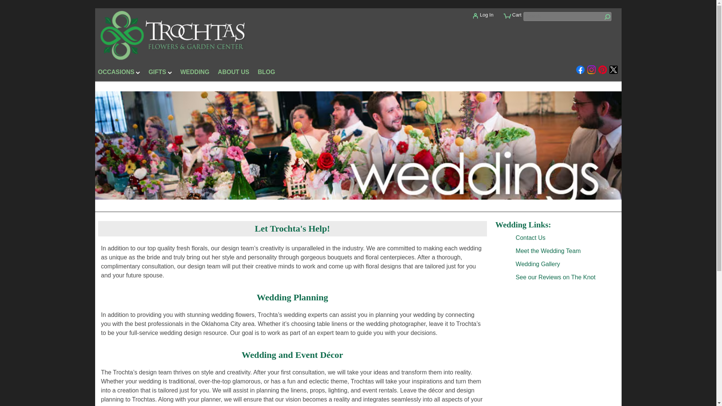 Image resolution: width=722 pixels, height=406 pixels. Describe the element at coordinates (567, 17) in the screenshot. I see `Search` at that location.